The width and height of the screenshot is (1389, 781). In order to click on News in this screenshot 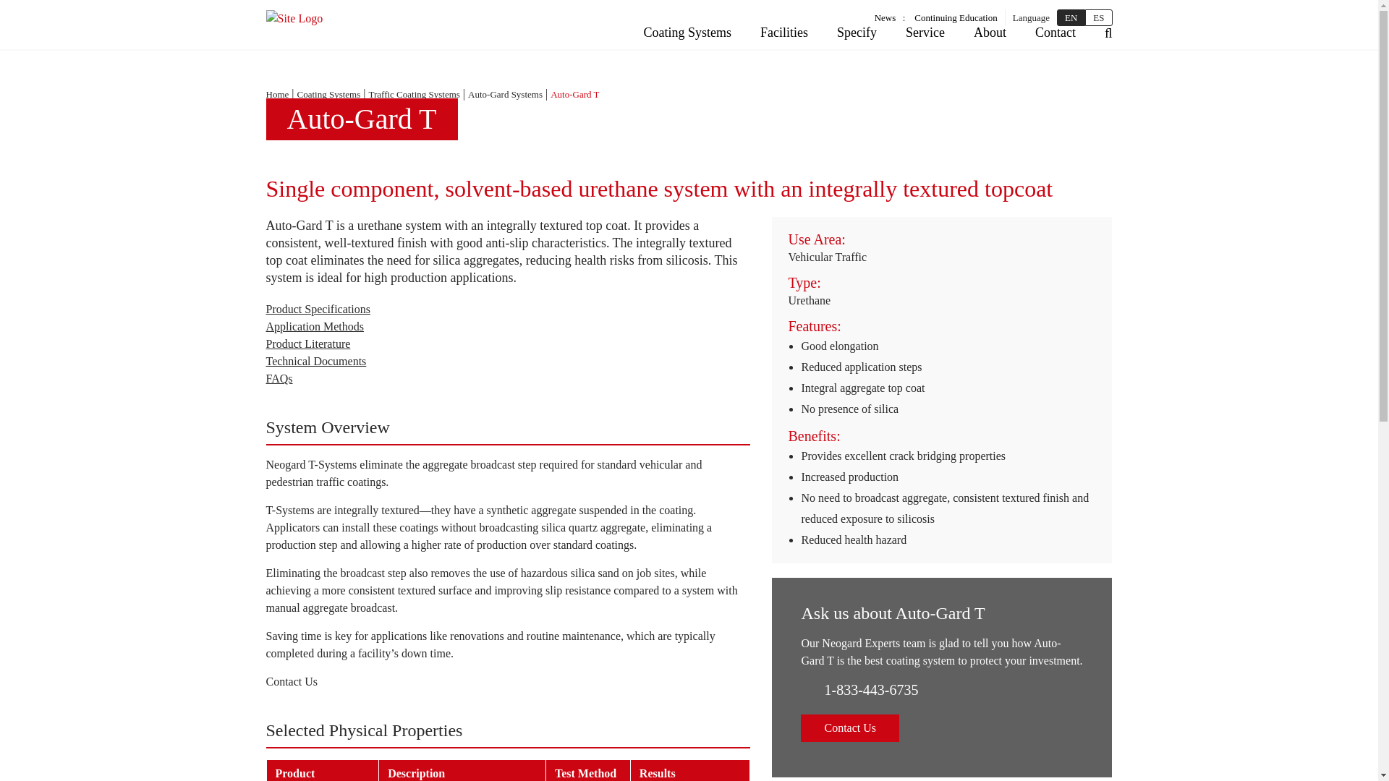, I will do `click(885, 17)`.